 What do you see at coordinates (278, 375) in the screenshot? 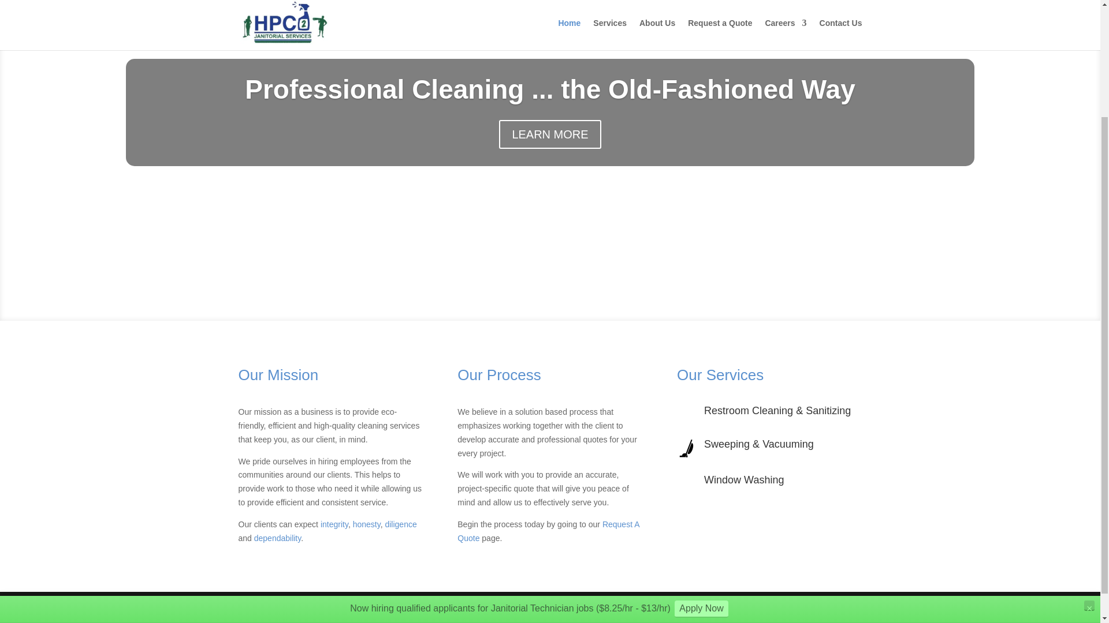
I see `Our Mission` at bounding box center [278, 375].